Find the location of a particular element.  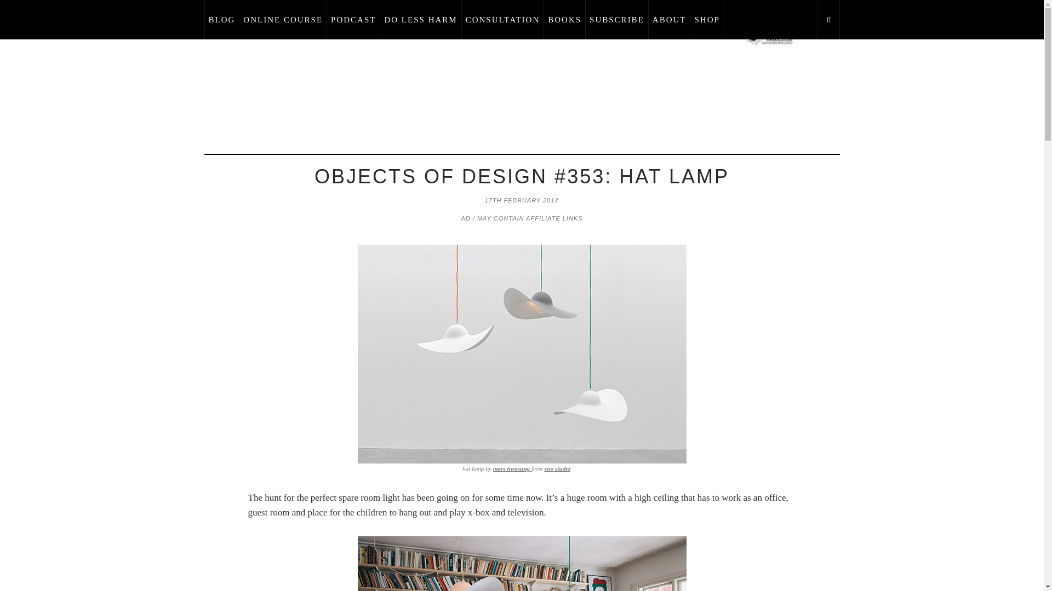

mars hwasung is located at coordinates (512, 468).